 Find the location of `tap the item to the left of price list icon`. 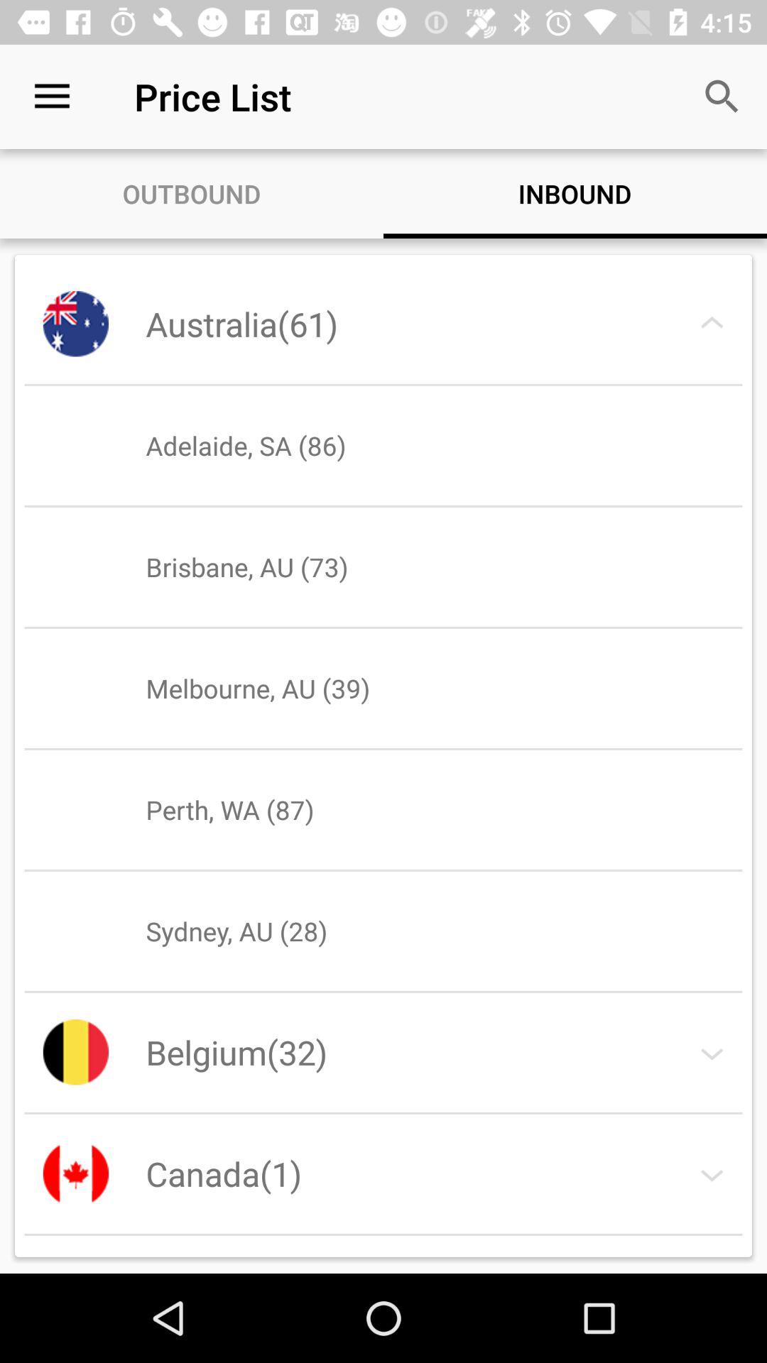

tap the item to the left of price list icon is located at coordinates (52, 97).